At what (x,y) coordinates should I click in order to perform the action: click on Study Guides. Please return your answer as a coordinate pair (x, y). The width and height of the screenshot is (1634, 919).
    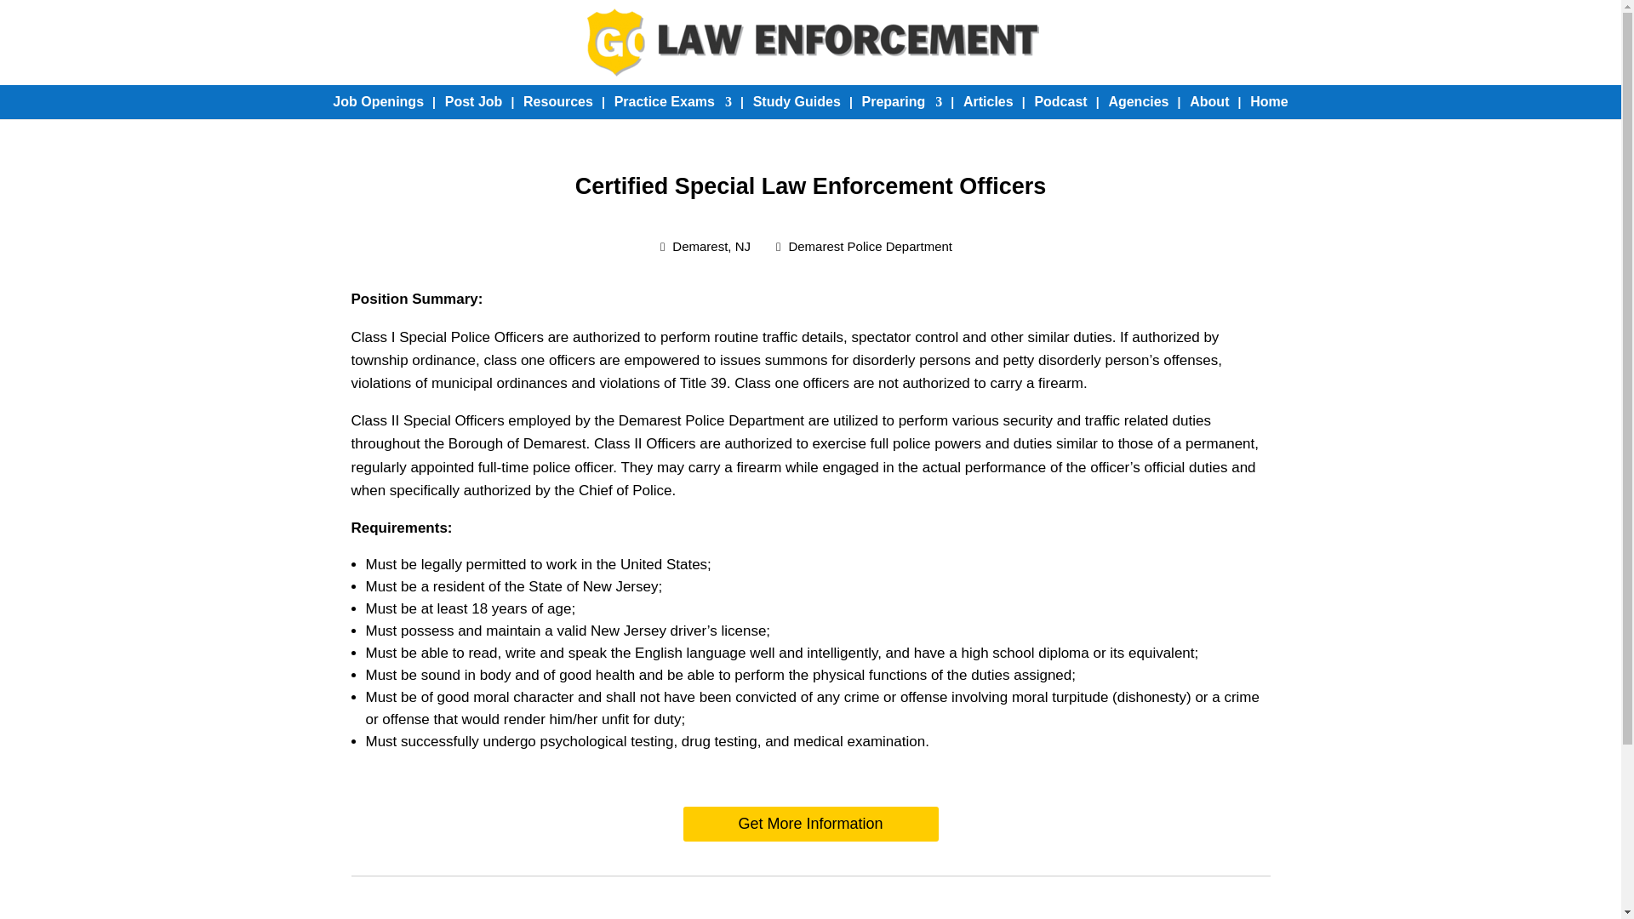
    Looking at the image, I should click on (797, 102).